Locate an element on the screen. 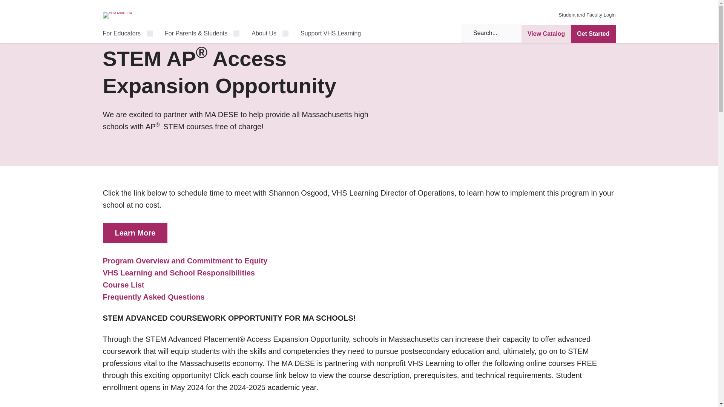 The width and height of the screenshot is (724, 407). Get Started is located at coordinates (593, 34).